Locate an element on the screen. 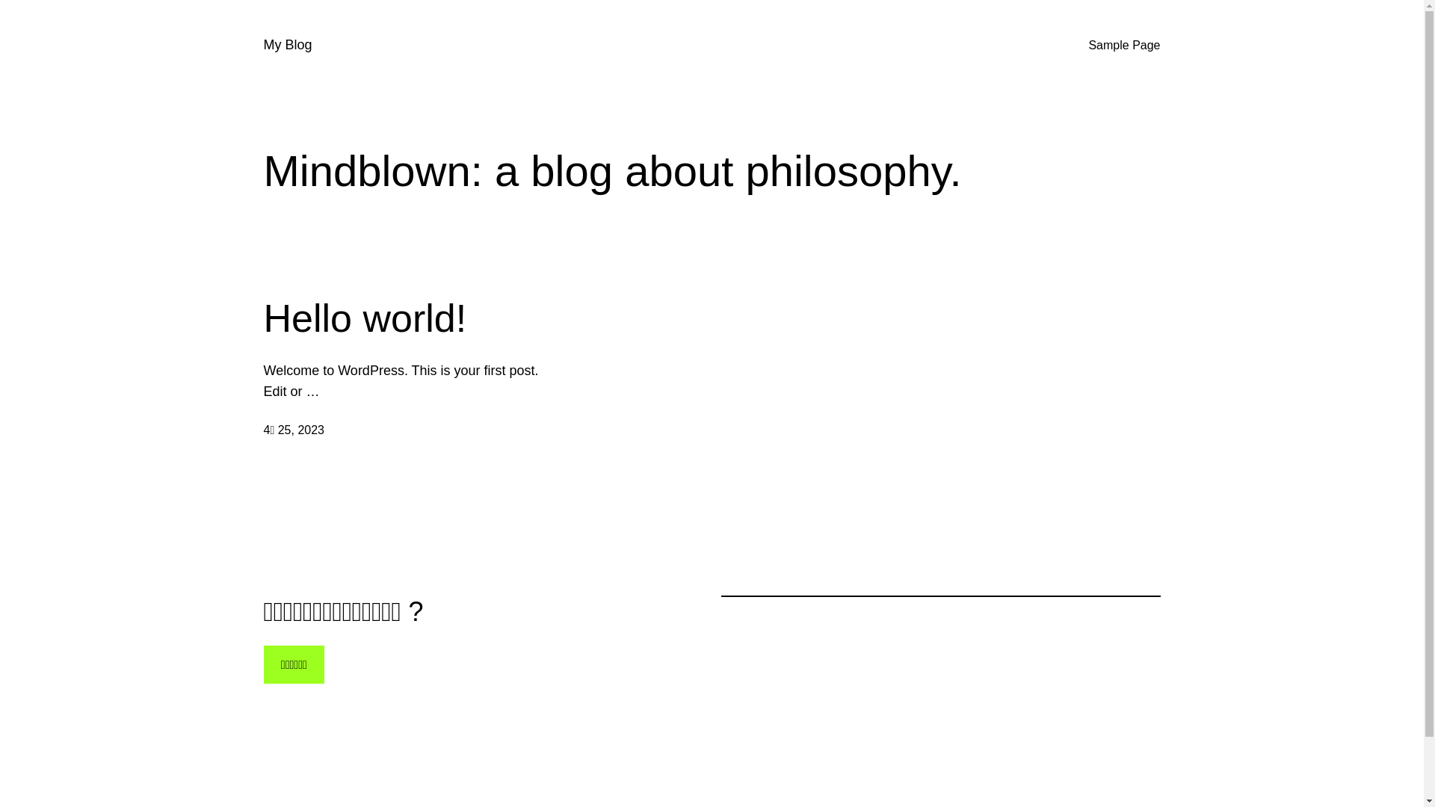 The image size is (1435, 807). My Blog is located at coordinates (287, 45).